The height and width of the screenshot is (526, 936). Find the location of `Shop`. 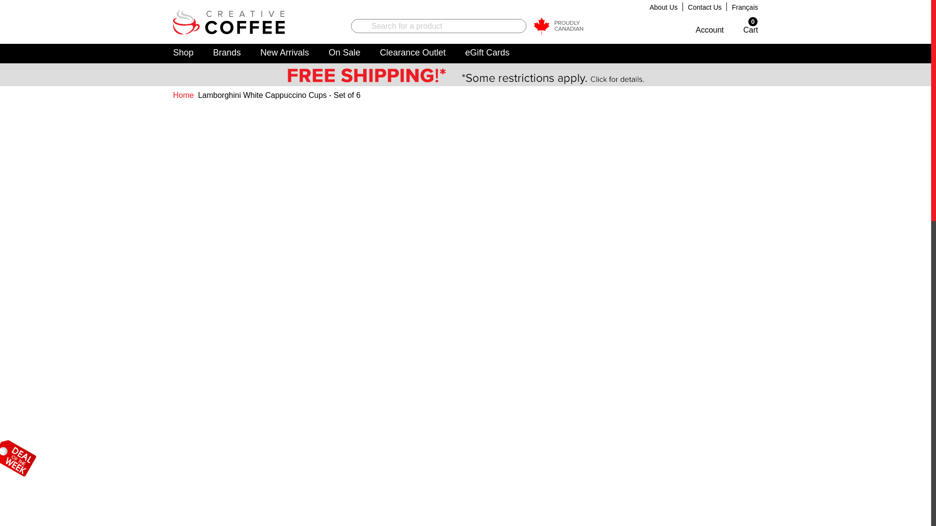

Shop is located at coordinates (183, 53).